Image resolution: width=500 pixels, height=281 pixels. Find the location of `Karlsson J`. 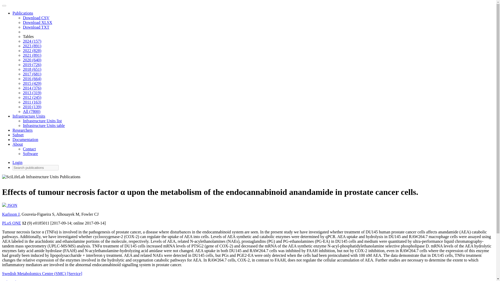

Karlsson J is located at coordinates (10, 214).